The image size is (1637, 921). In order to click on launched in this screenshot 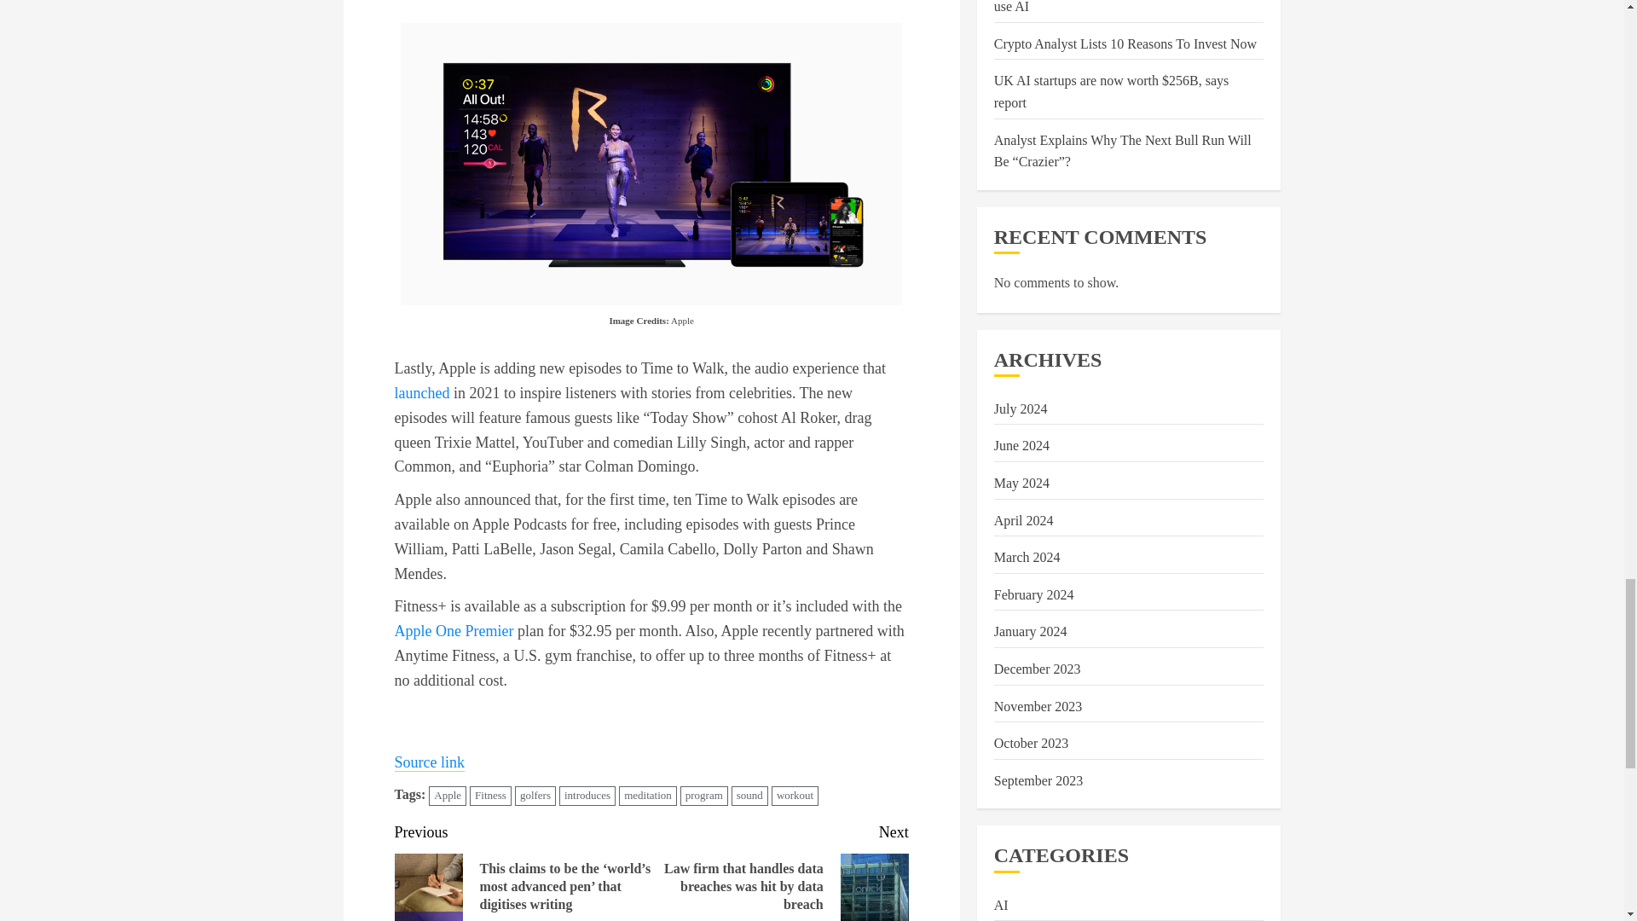, I will do `click(421, 392)`.